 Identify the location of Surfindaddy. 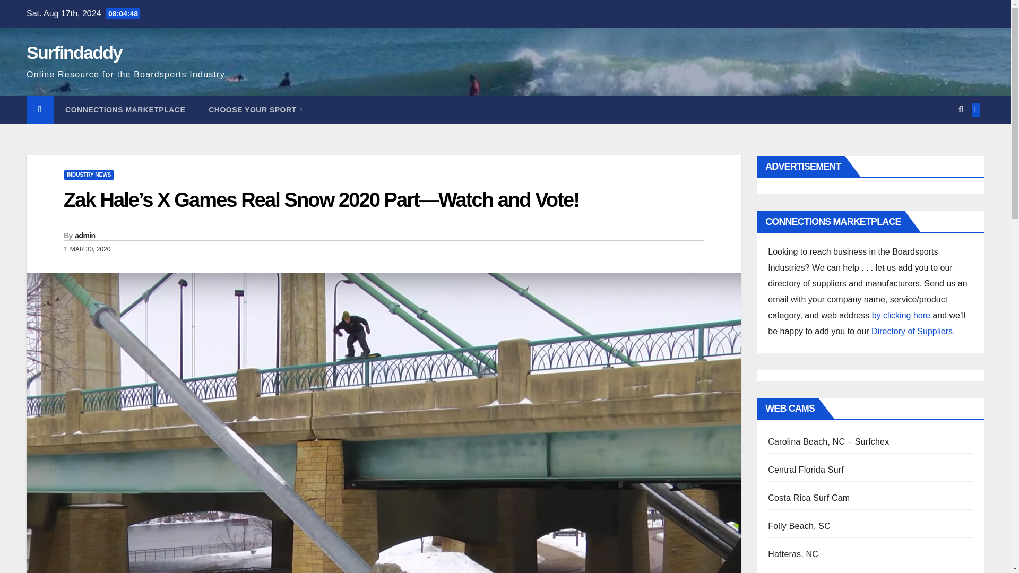
(74, 52).